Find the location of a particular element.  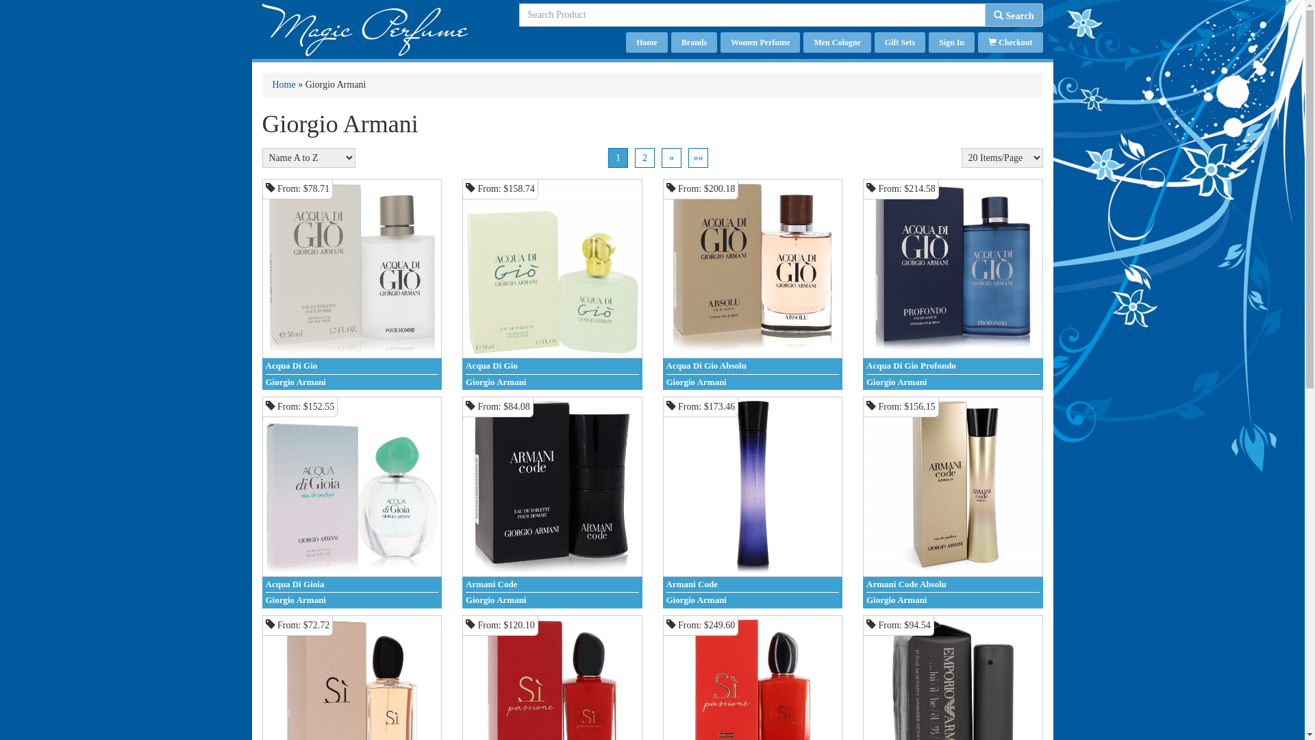

Home is located at coordinates (284, 85).